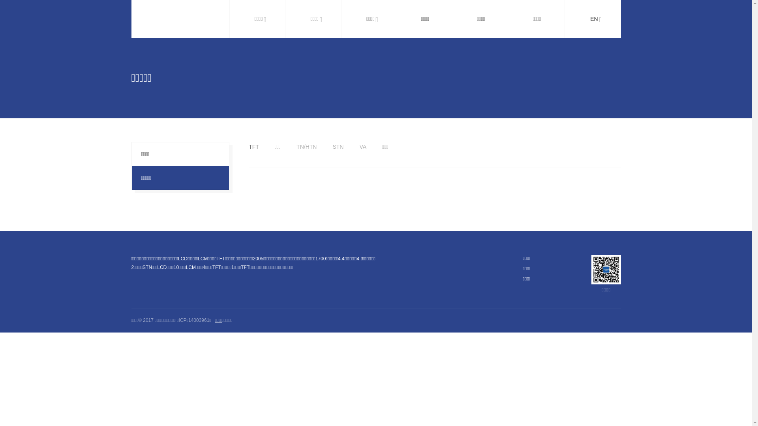  What do you see at coordinates (254, 147) in the screenshot?
I see `TFT` at bounding box center [254, 147].